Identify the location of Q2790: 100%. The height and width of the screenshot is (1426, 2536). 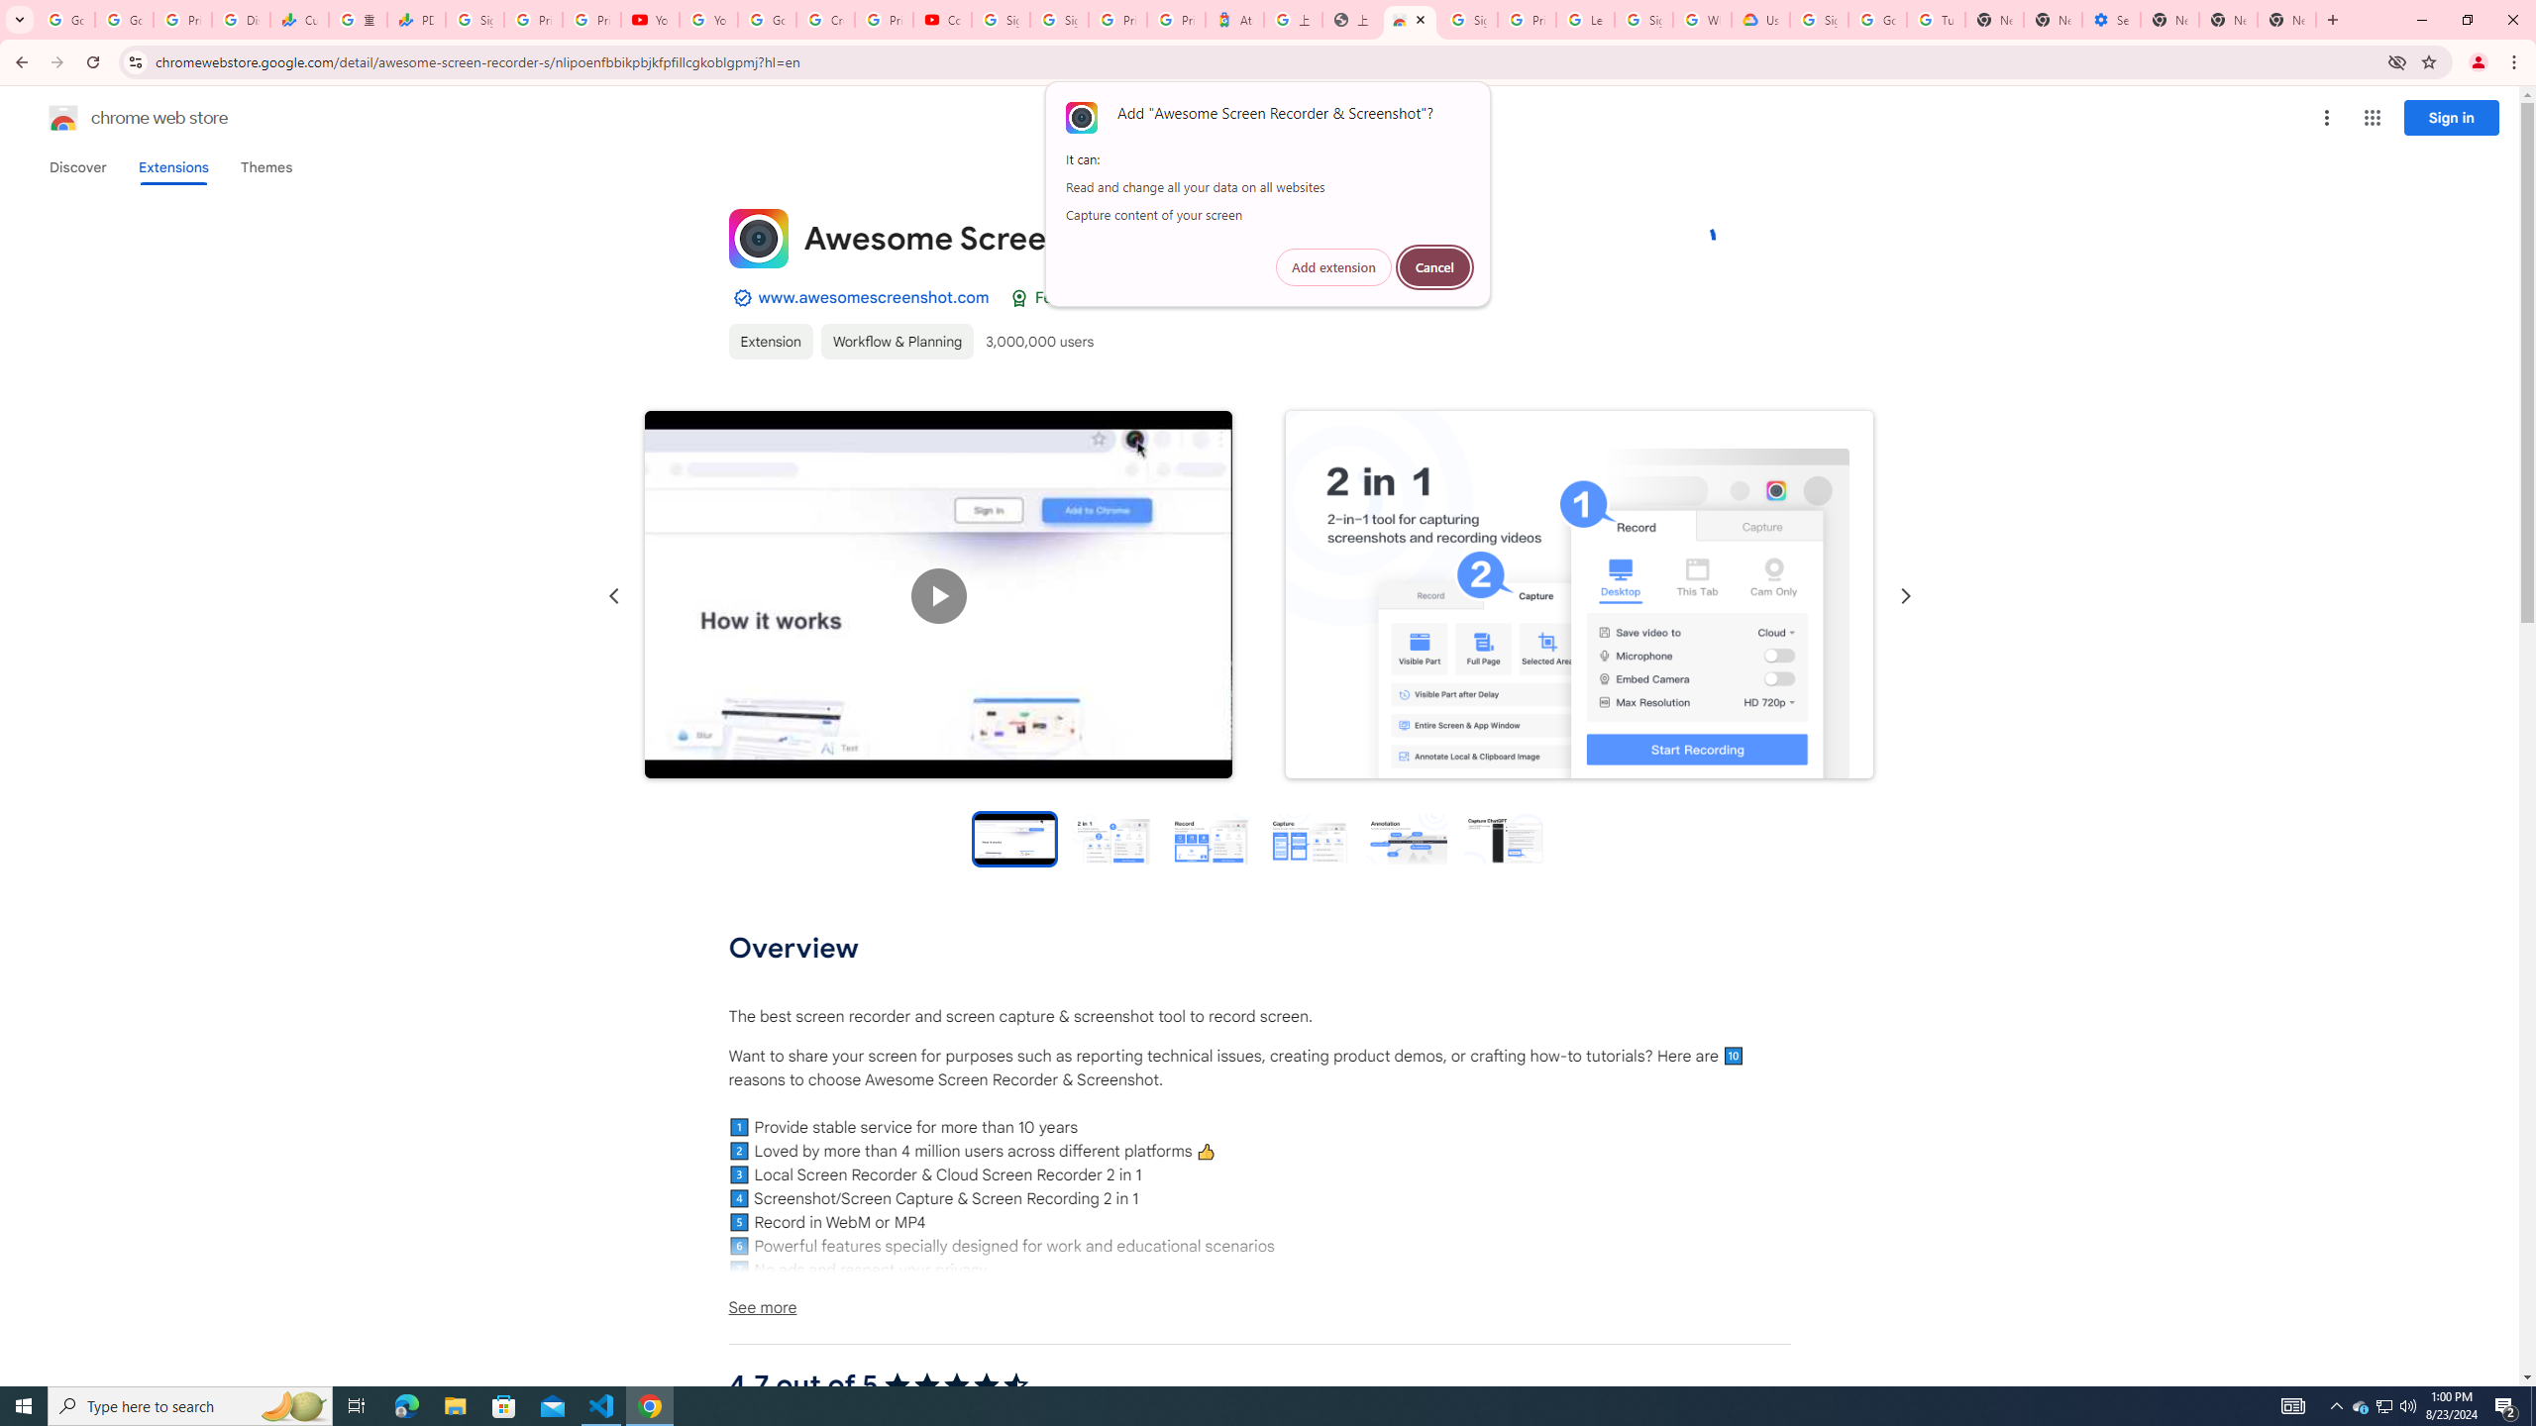
(2407, 1406).